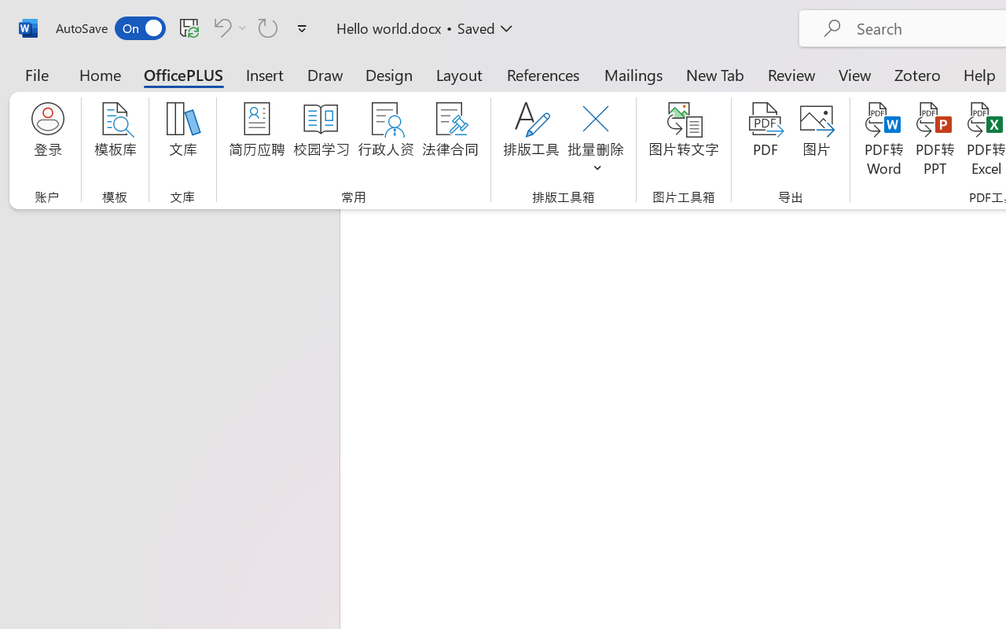 The image size is (1006, 629). Describe the element at coordinates (242, 28) in the screenshot. I see `More Options` at that location.